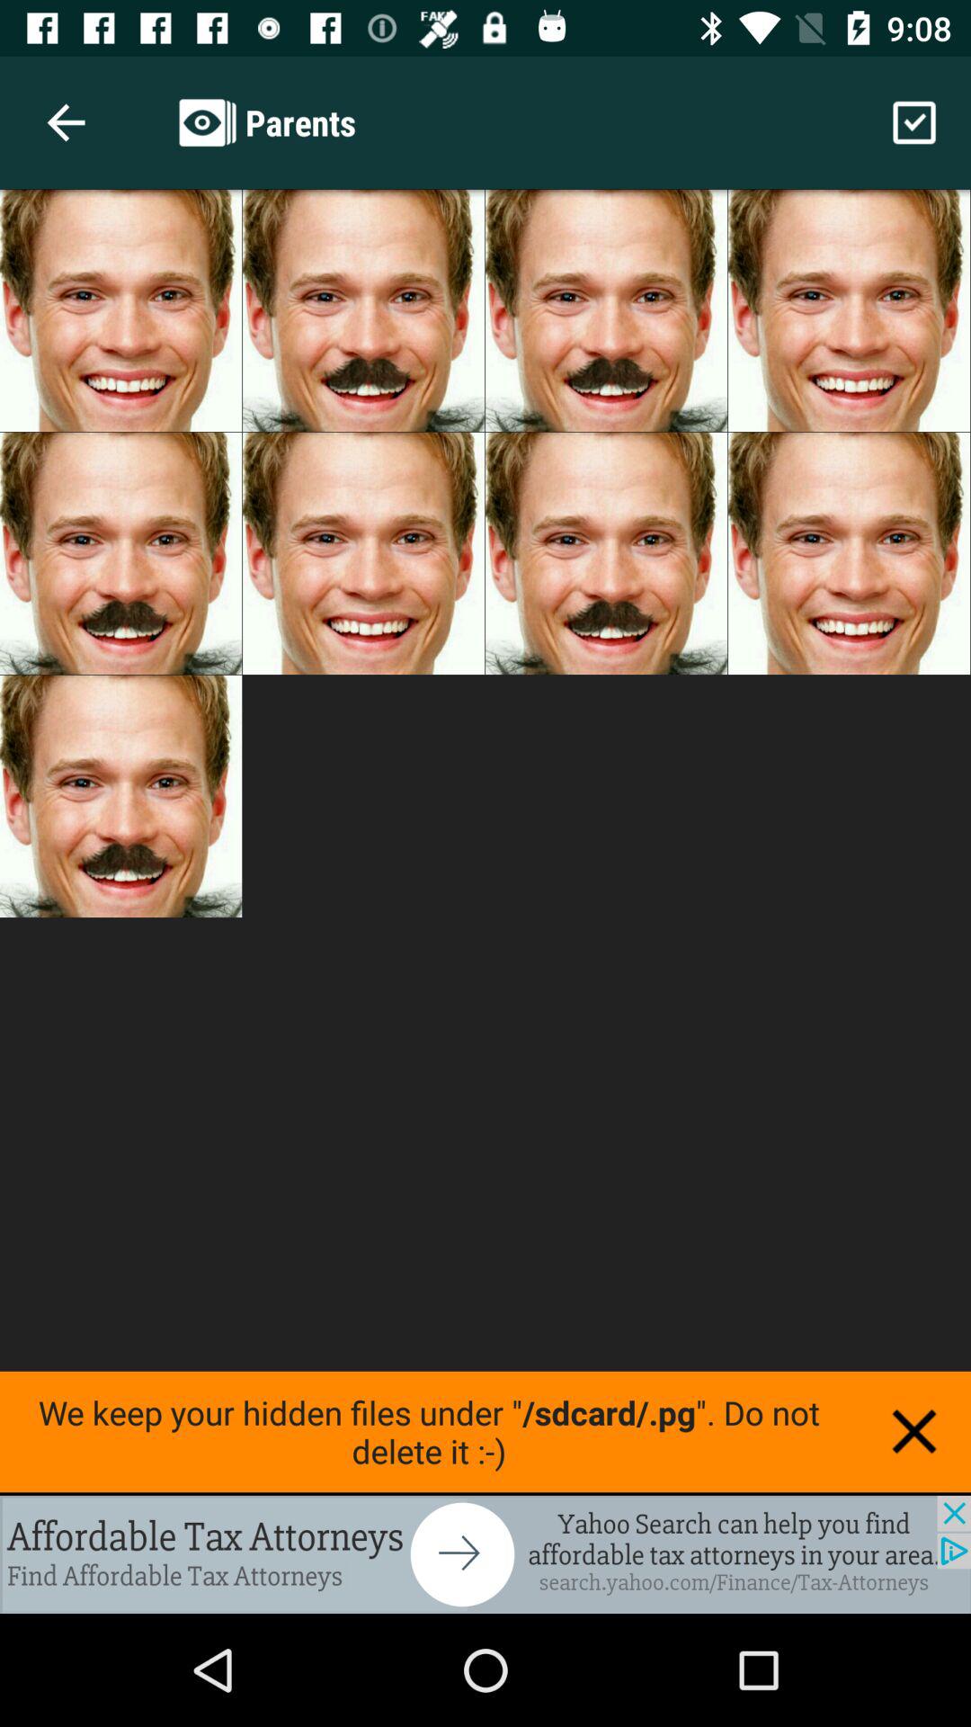 Image resolution: width=971 pixels, height=1727 pixels. Describe the element at coordinates (914, 1431) in the screenshot. I see `exit lower pop up` at that location.